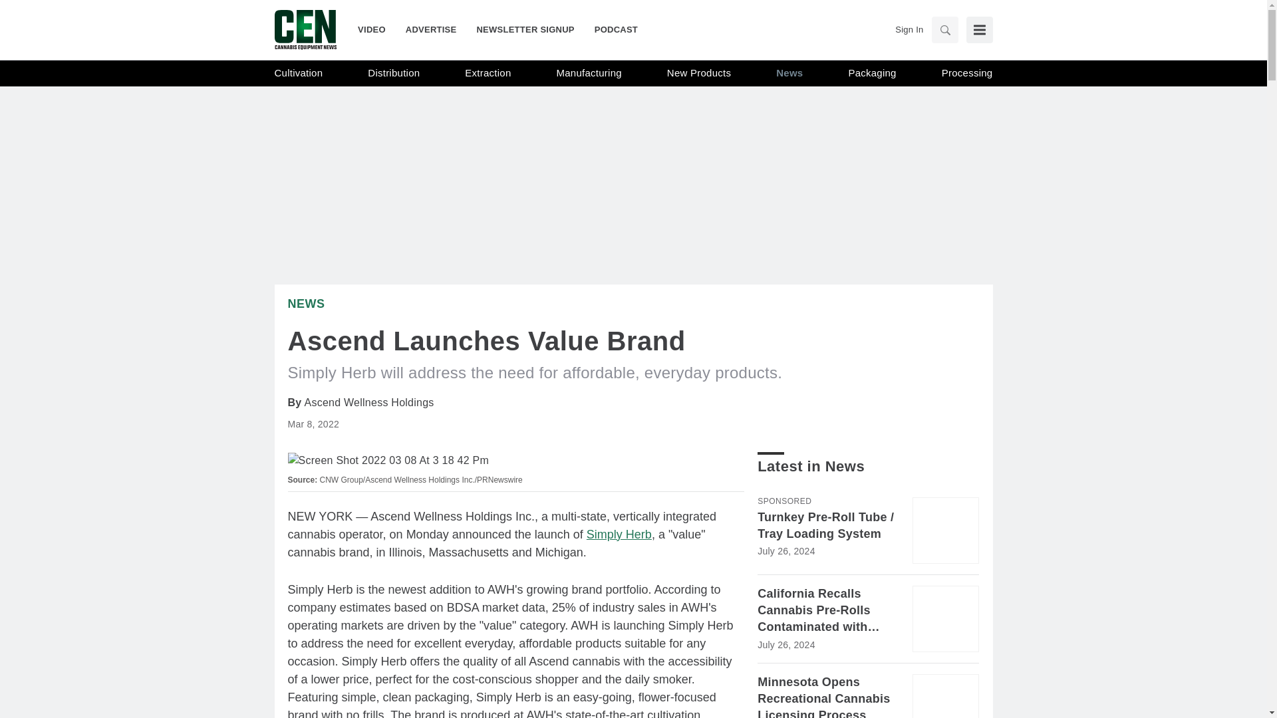 The width and height of the screenshot is (1277, 718). I want to click on ADVERTISE, so click(431, 29).